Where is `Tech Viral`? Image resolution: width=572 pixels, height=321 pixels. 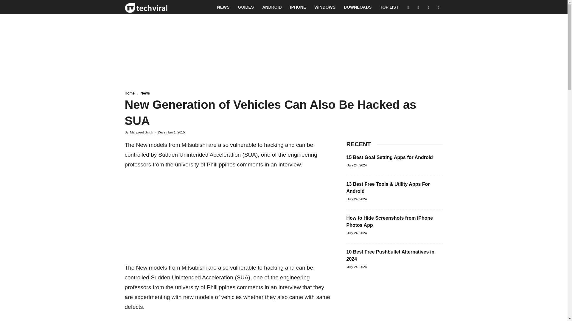
Tech Viral is located at coordinates (146, 7).